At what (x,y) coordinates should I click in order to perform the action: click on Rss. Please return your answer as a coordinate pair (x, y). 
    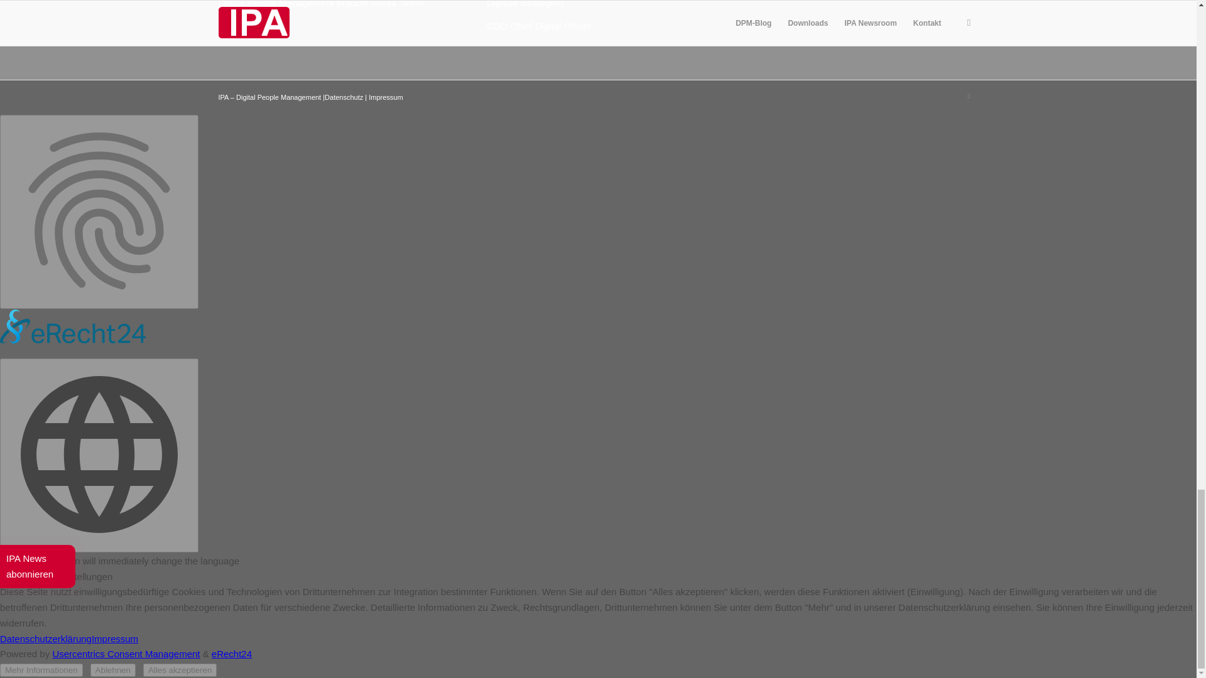
    Looking at the image, I should click on (969, 96).